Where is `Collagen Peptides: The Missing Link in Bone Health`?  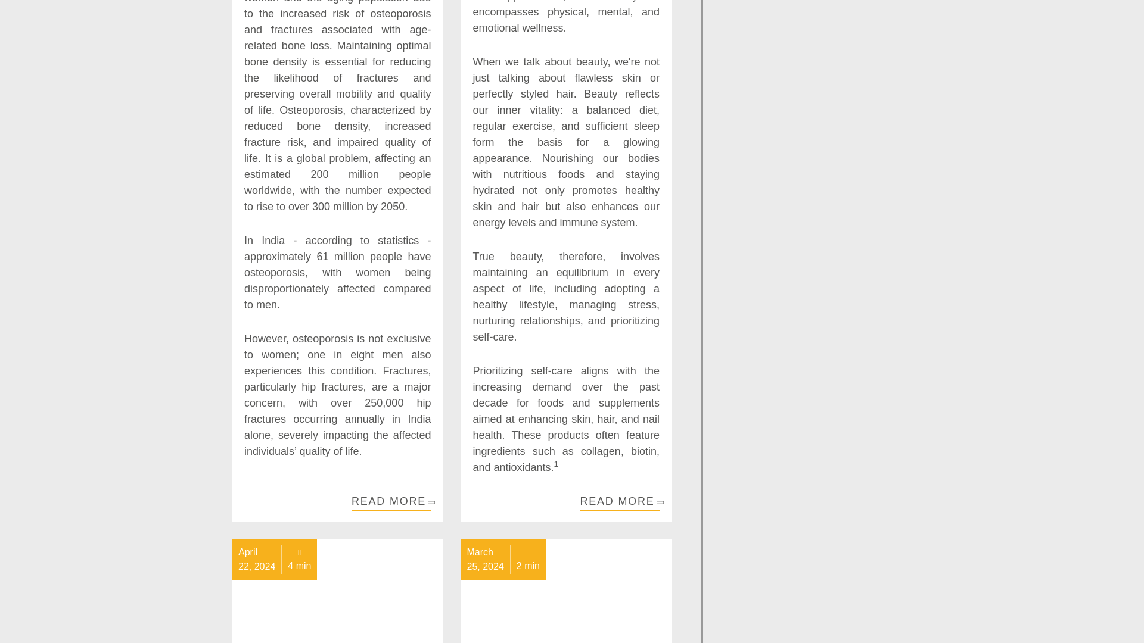 Collagen Peptides: The Missing Link in Bone Health is located at coordinates (391, 502).